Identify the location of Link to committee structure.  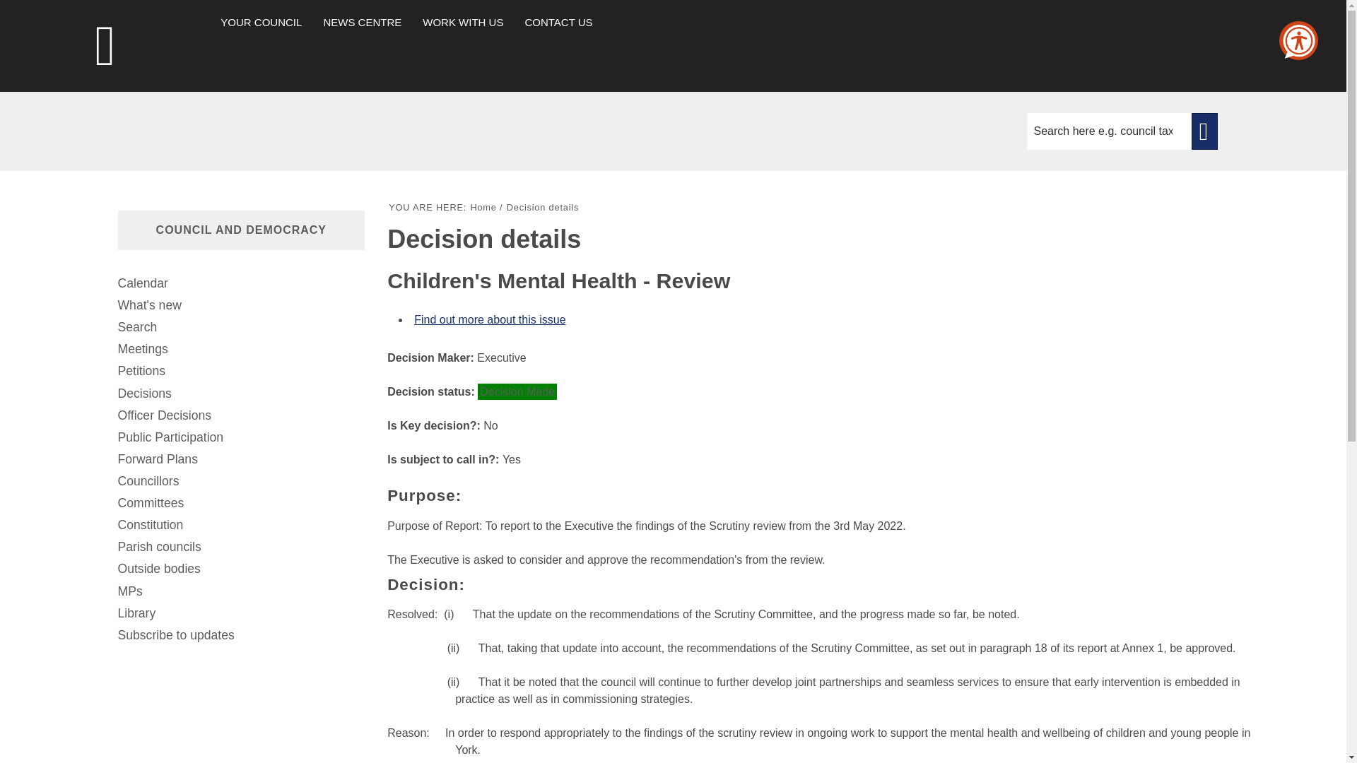
(240, 503).